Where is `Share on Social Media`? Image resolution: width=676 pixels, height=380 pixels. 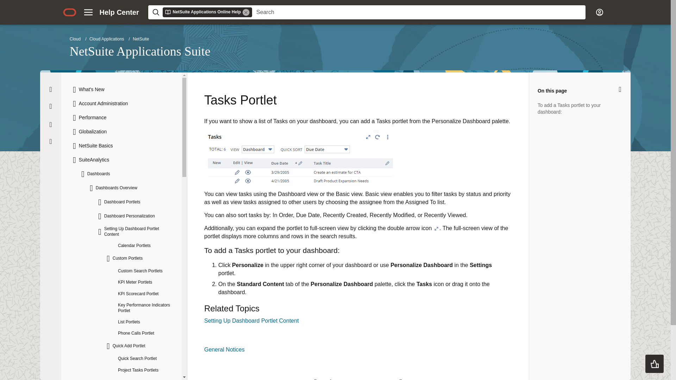
Share on Social Media is located at coordinates (51, 141).